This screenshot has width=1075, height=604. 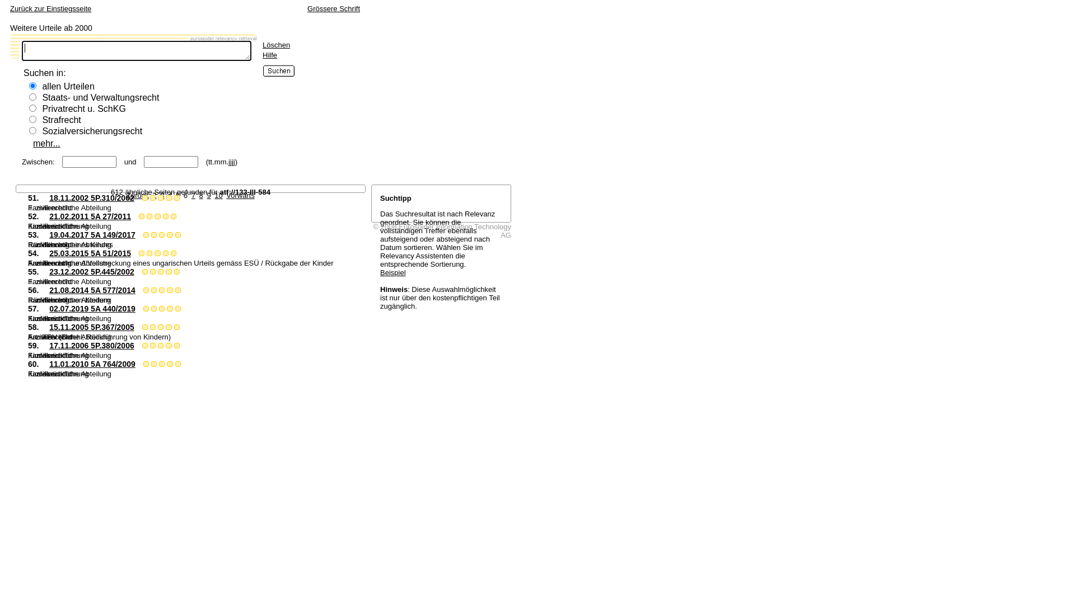 What do you see at coordinates (153, 346) in the screenshot?
I see `Relevanz 93%` at bounding box center [153, 346].